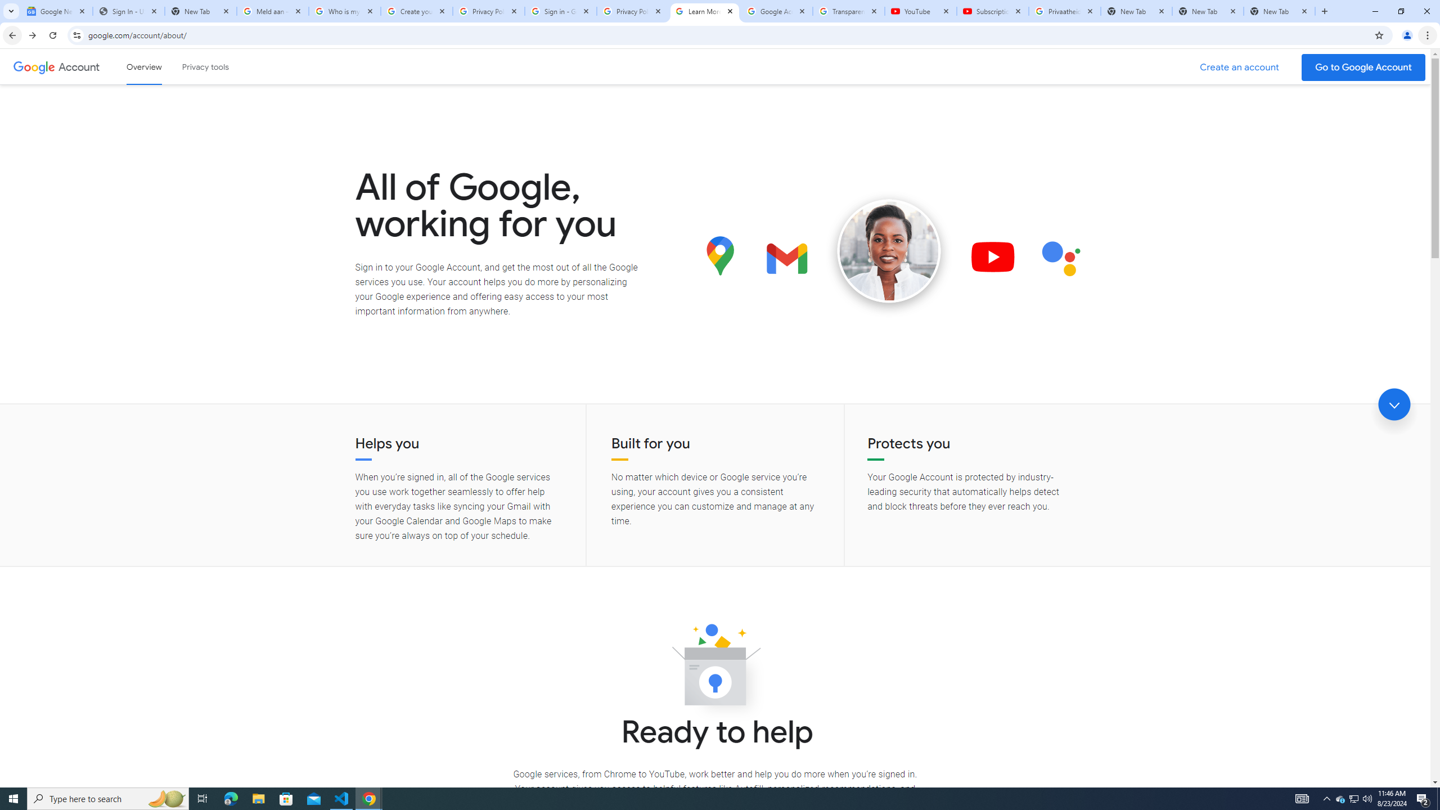 This screenshot has height=810, width=1440. I want to click on Word, so click(542, 225).